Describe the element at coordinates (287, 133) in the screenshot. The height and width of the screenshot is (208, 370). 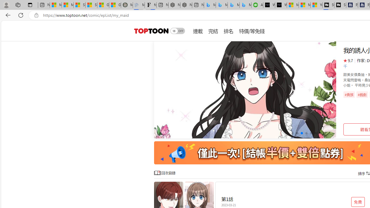
I see `Go to slide 1` at that location.